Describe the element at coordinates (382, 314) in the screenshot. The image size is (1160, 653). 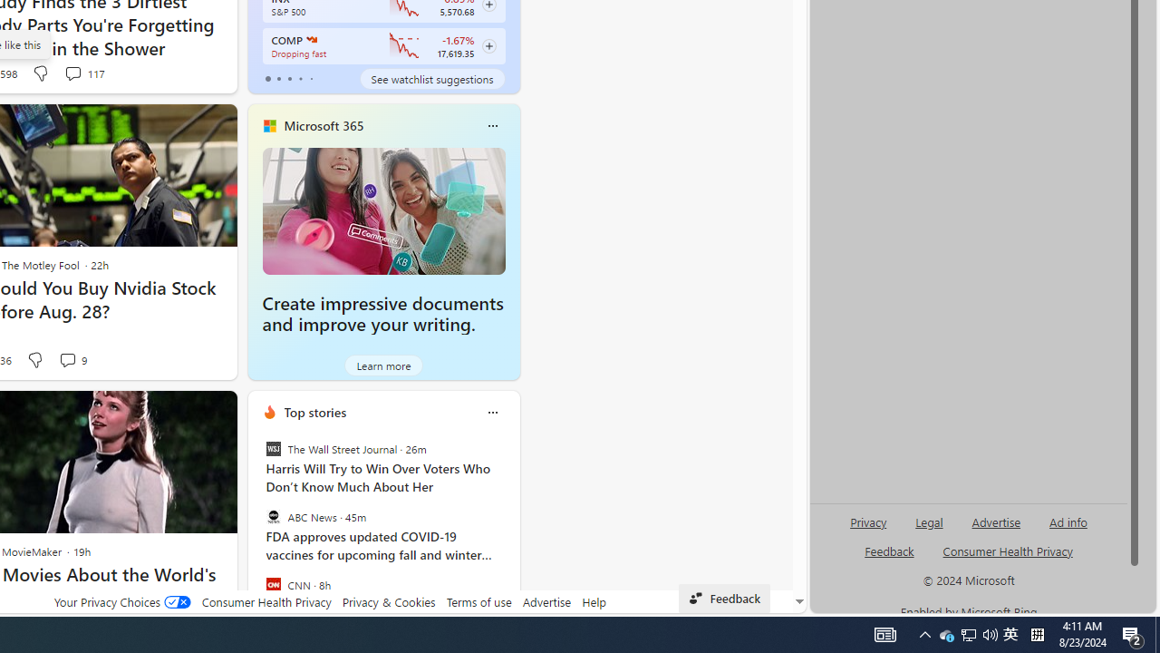
I see `Create impressive documents and improve your writing.` at that location.